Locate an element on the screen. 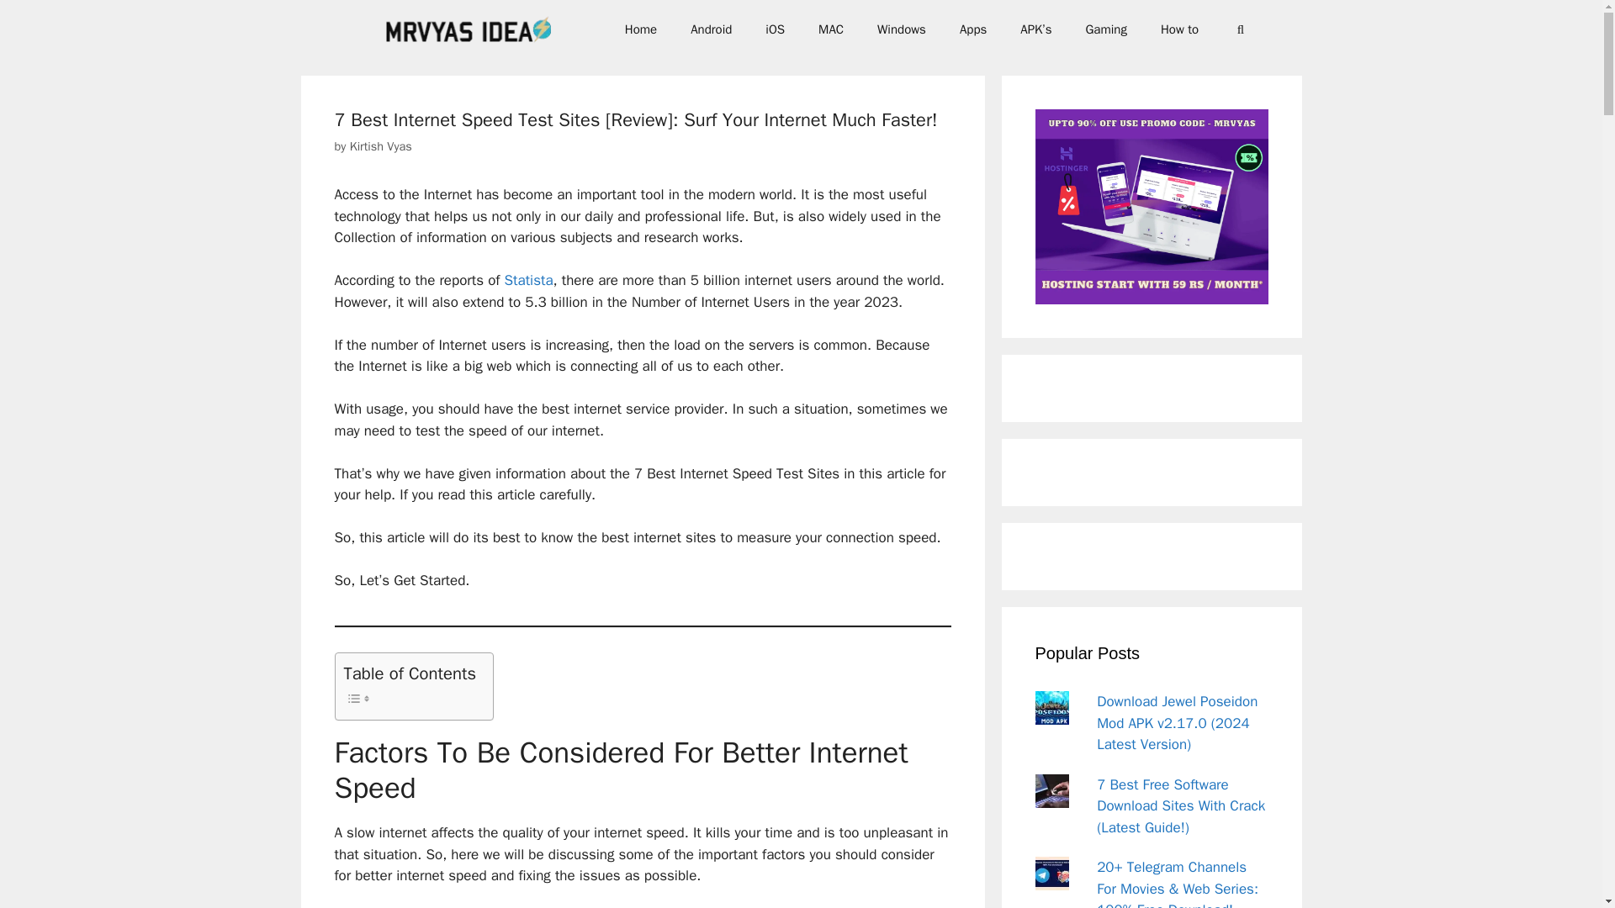 The width and height of the screenshot is (1615, 908). Windows is located at coordinates (902, 29).